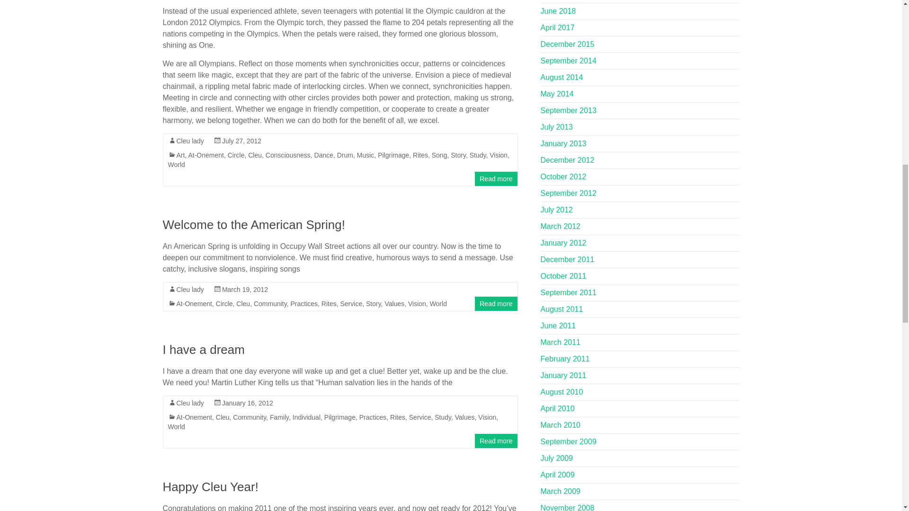 The image size is (909, 511). What do you see at coordinates (245, 289) in the screenshot?
I see `11:58 am` at bounding box center [245, 289].